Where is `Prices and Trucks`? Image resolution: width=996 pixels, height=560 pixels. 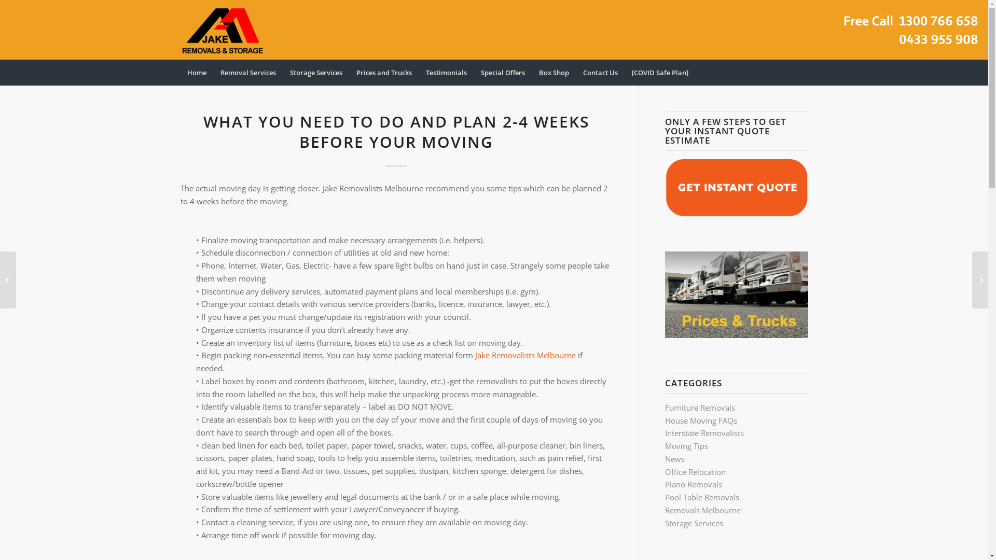
Prices and Trucks is located at coordinates (383, 73).